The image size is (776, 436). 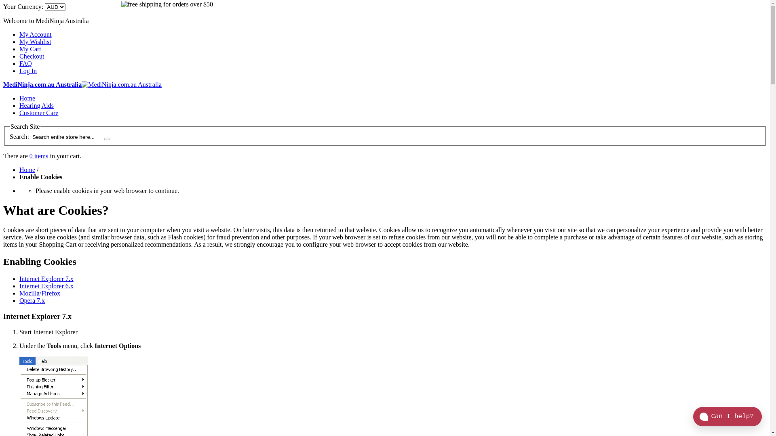 What do you see at coordinates (36, 42) in the screenshot?
I see `My Wishlist` at bounding box center [36, 42].